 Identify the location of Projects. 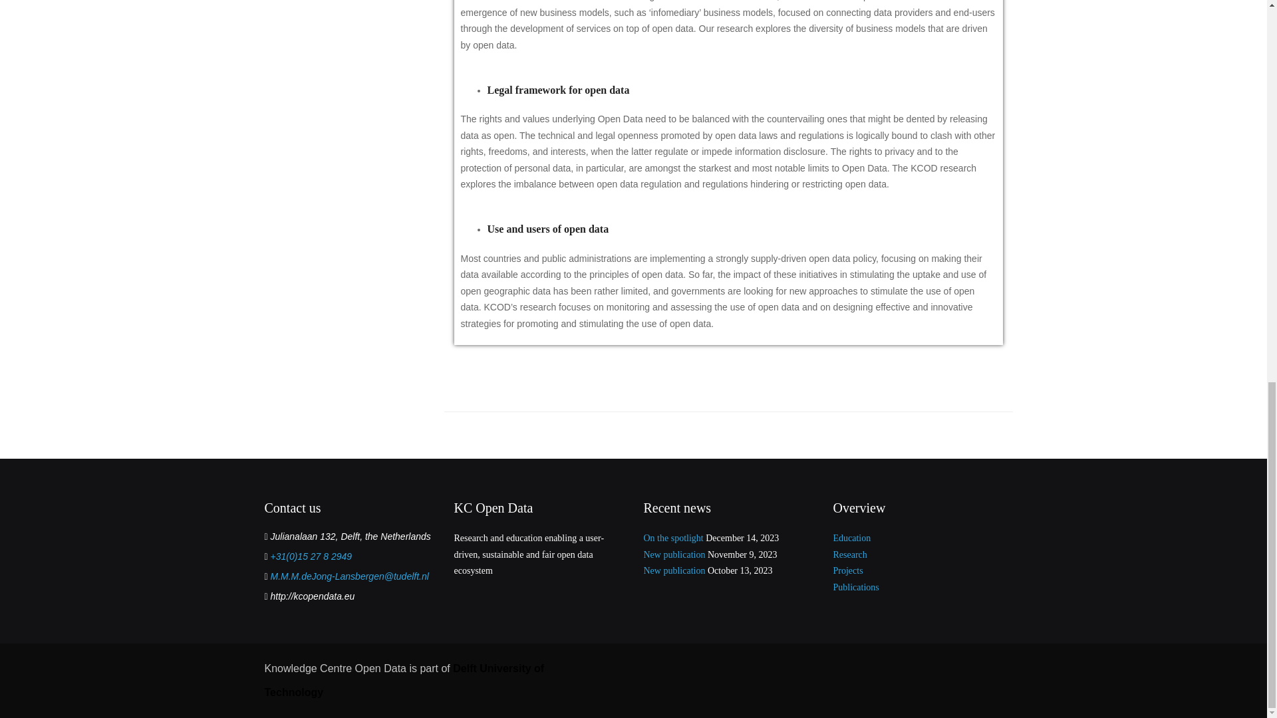
(847, 570).